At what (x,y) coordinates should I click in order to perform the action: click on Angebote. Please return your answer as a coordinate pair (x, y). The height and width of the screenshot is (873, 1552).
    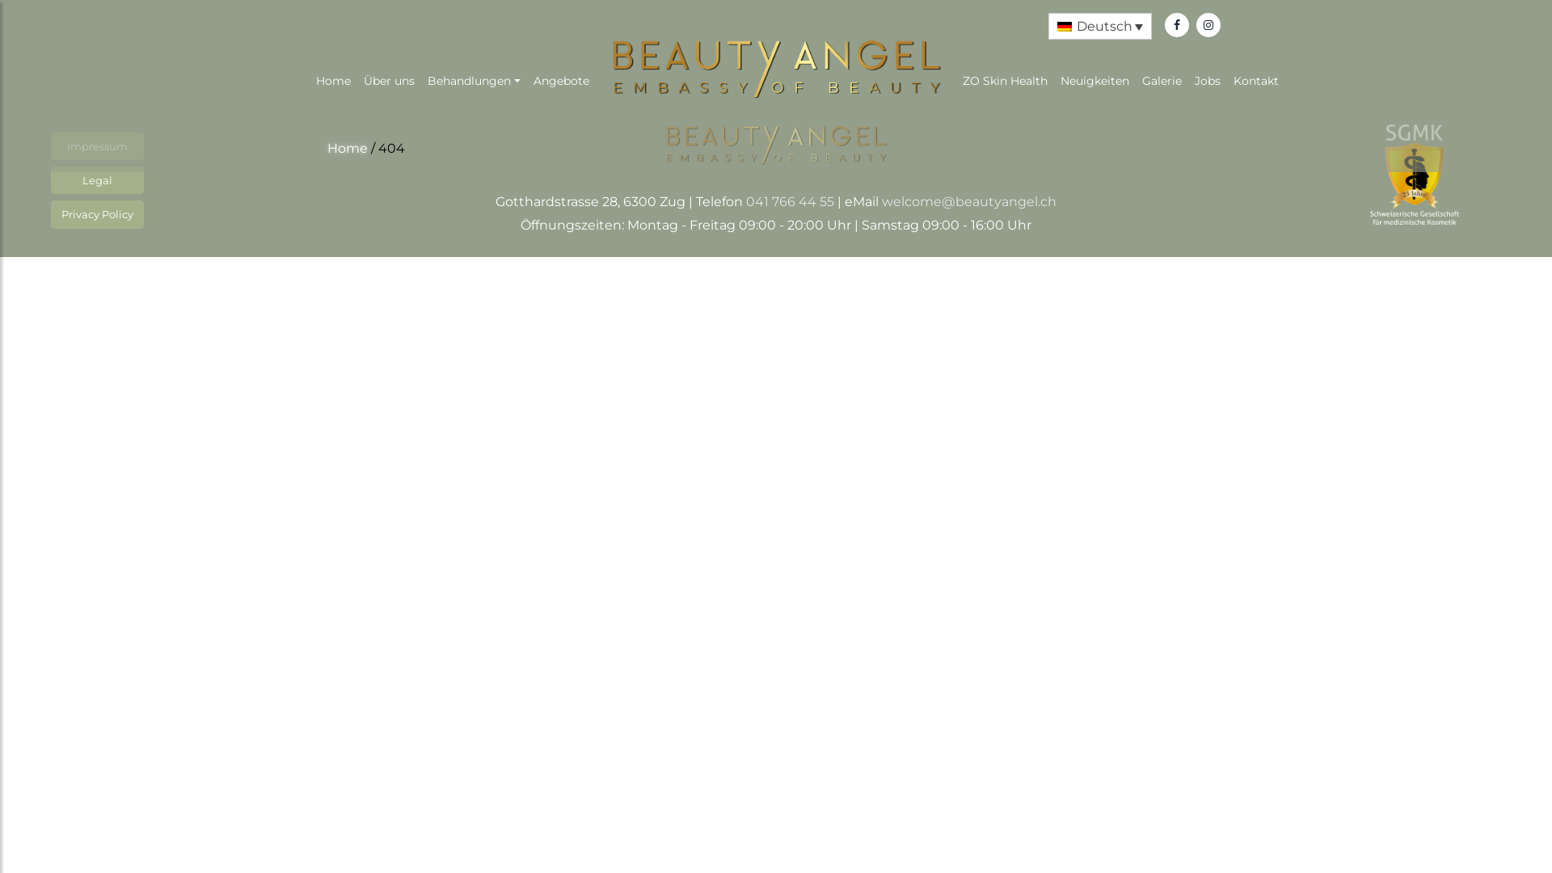
    Looking at the image, I should click on (561, 81).